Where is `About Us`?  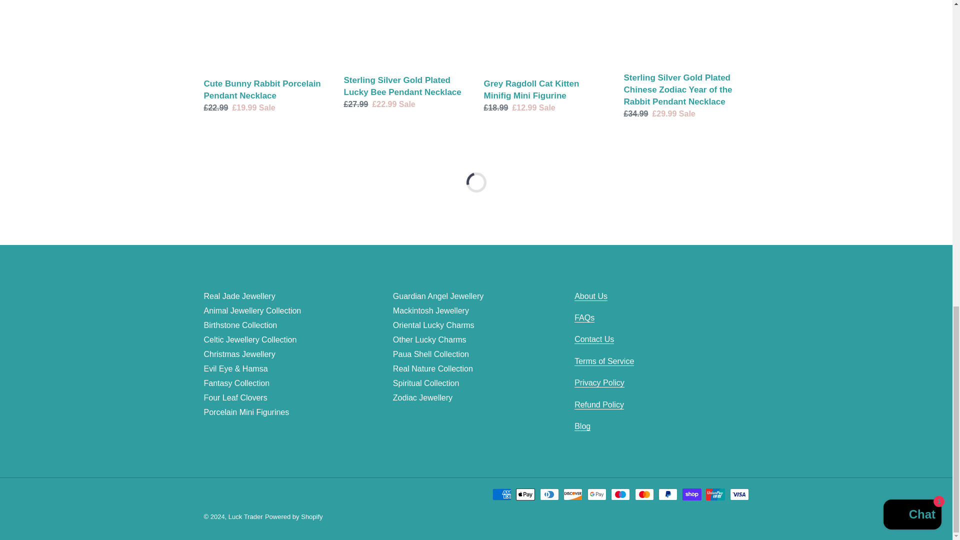
About Us is located at coordinates (591, 296).